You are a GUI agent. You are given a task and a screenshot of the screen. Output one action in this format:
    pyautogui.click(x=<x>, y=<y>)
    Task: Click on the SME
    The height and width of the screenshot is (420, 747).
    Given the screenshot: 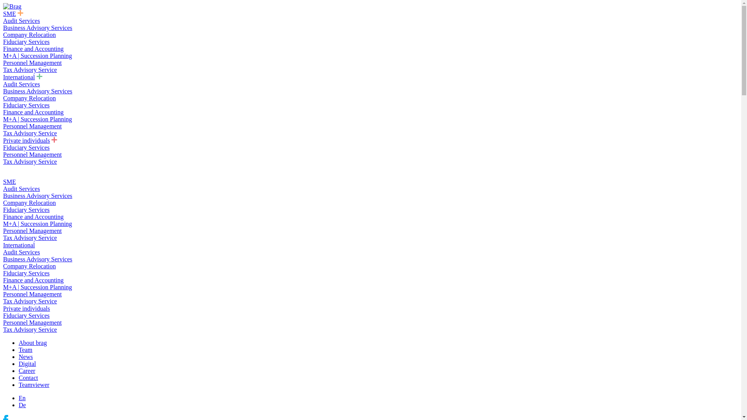 What is the action you would take?
    pyautogui.click(x=9, y=182)
    